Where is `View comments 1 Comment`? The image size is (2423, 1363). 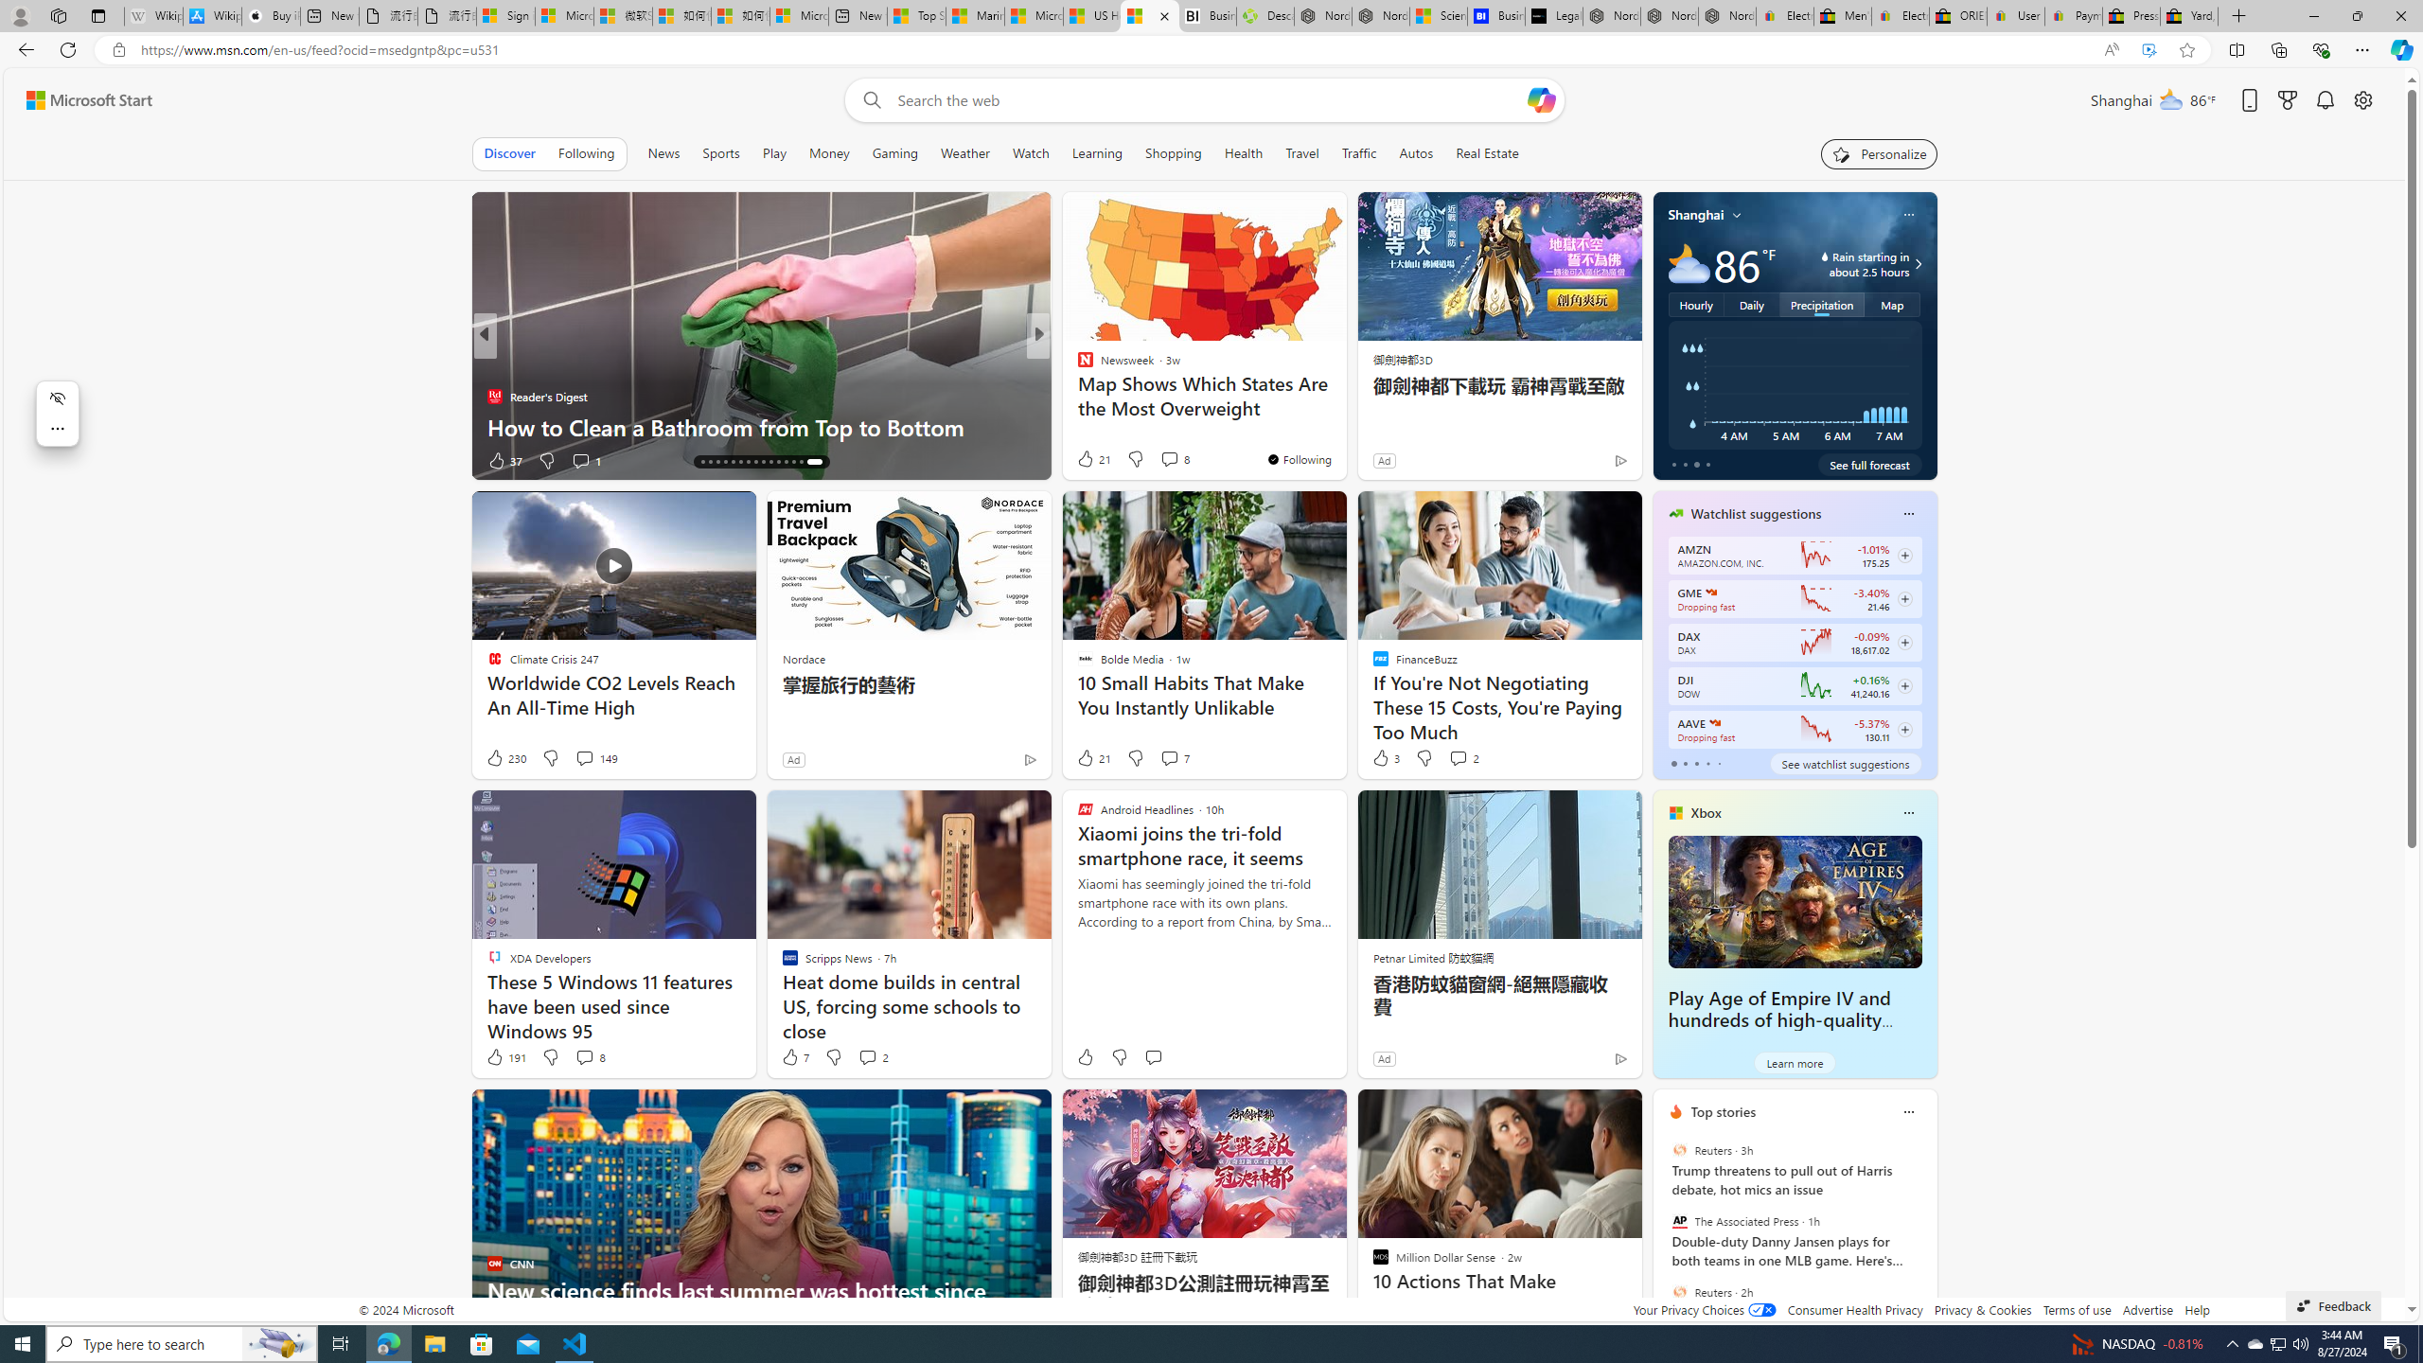 View comments 1 Comment is located at coordinates (1168, 460).